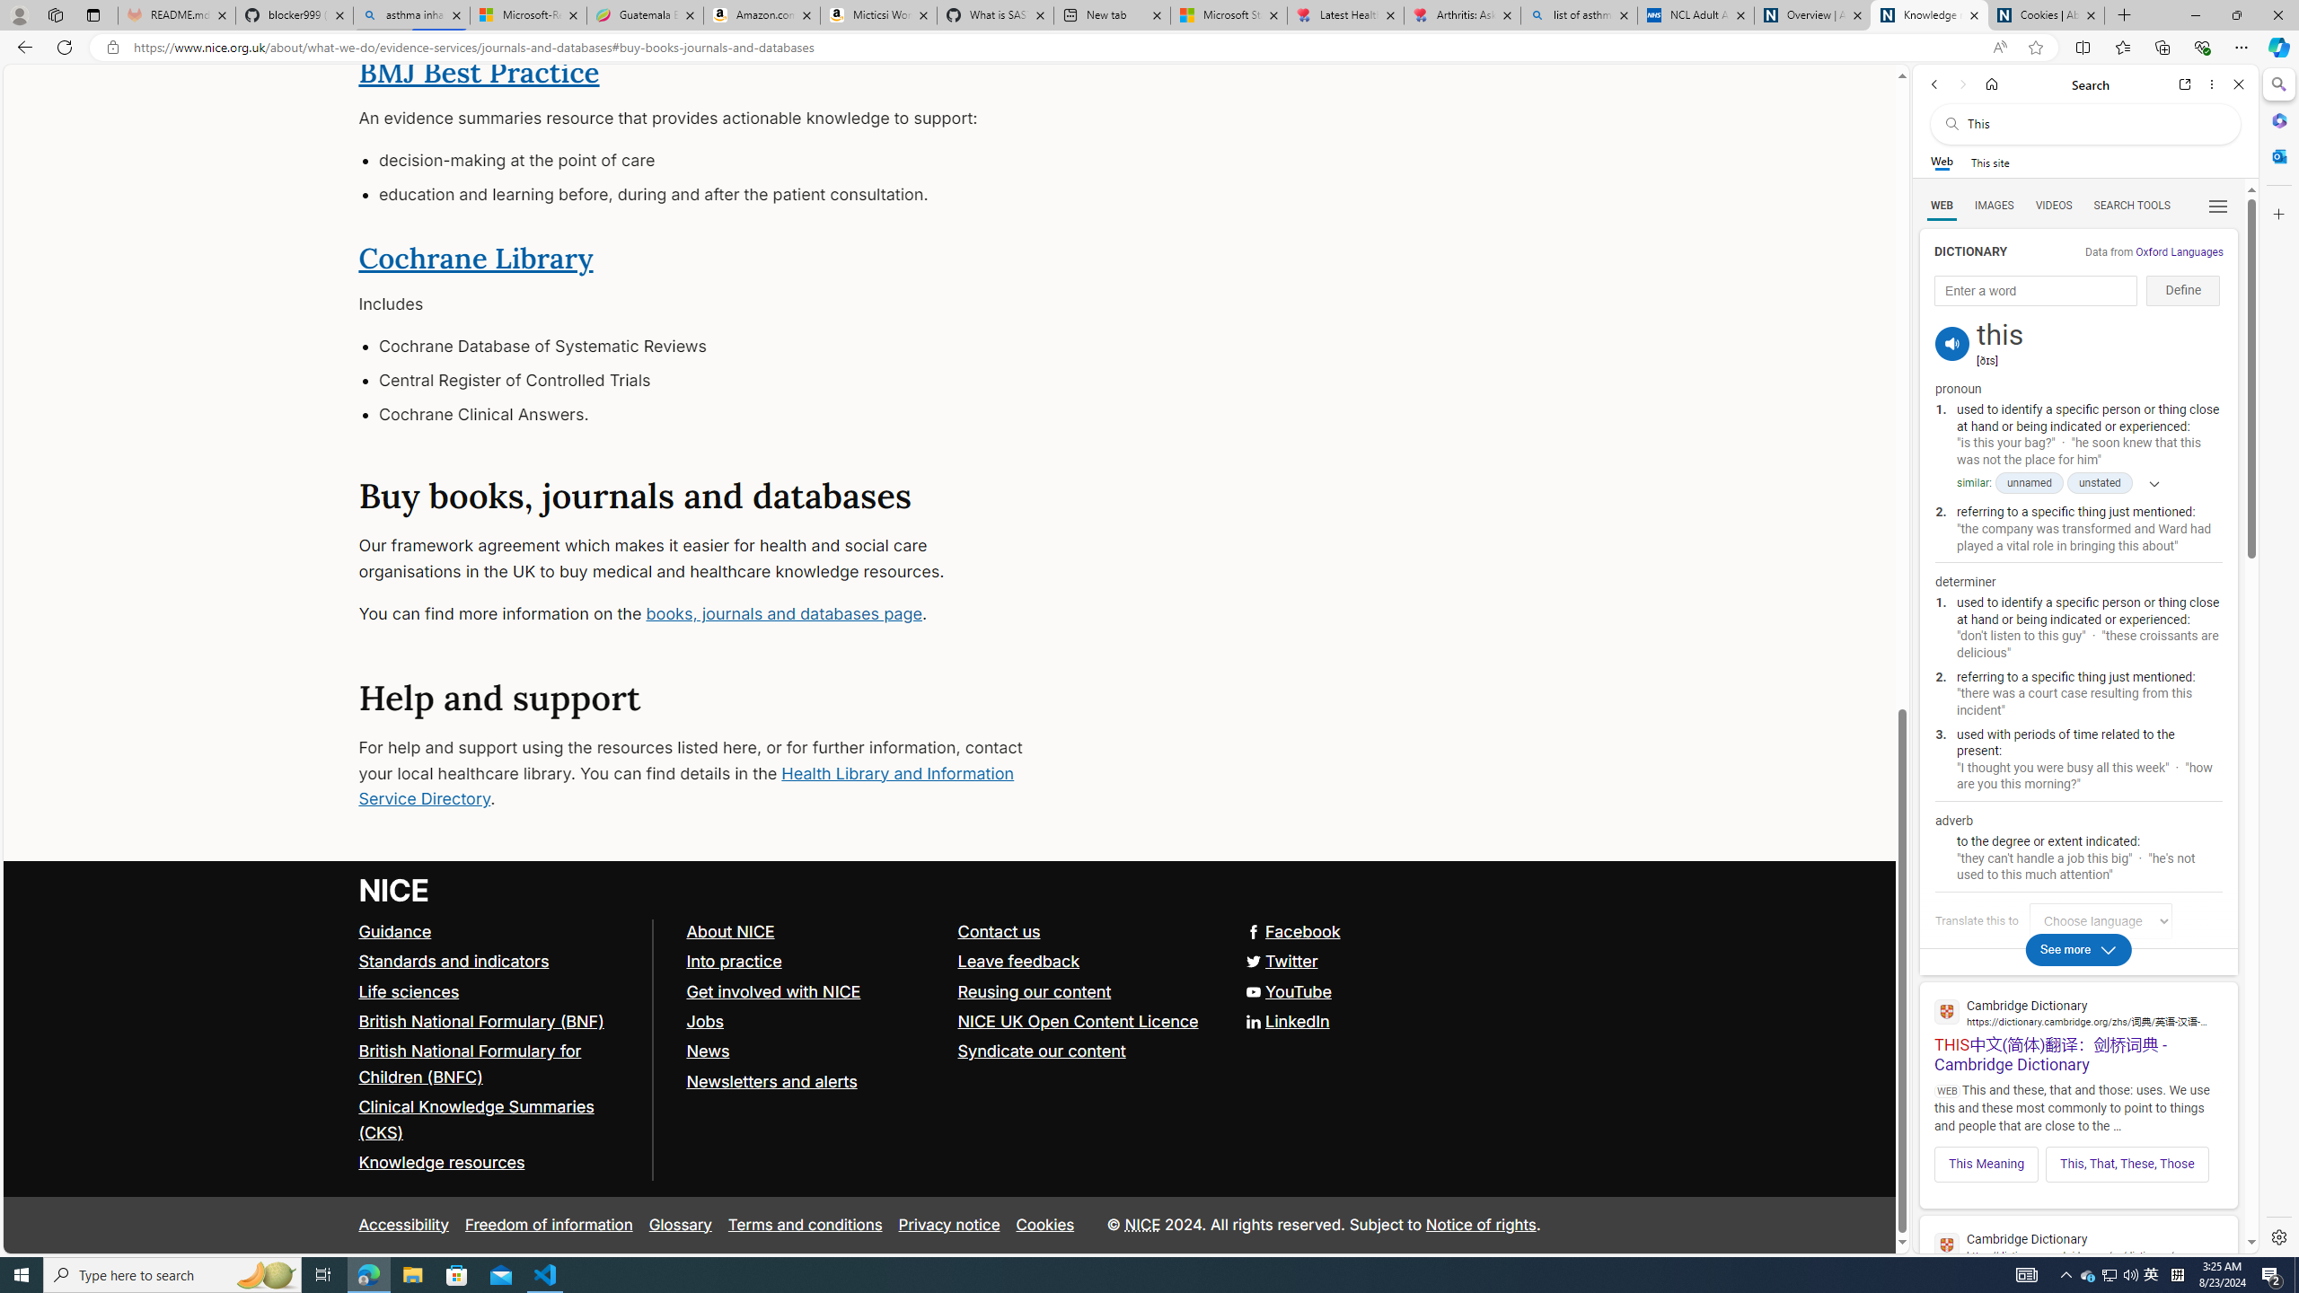 The width and height of the screenshot is (2299, 1293). Describe the element at coordinates (814, 1022) in the screenshot. I see `Jobs` at that location.